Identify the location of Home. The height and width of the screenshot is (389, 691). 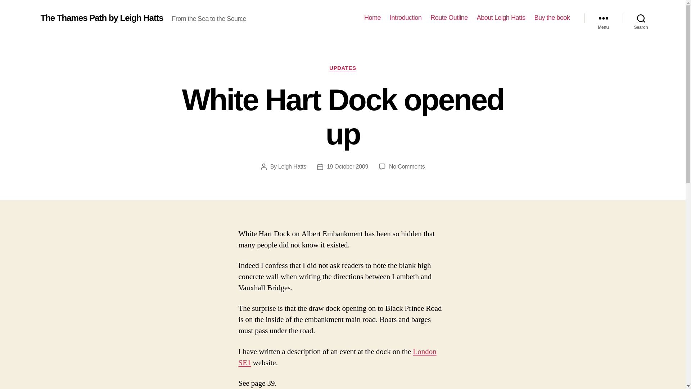
(372, 18).